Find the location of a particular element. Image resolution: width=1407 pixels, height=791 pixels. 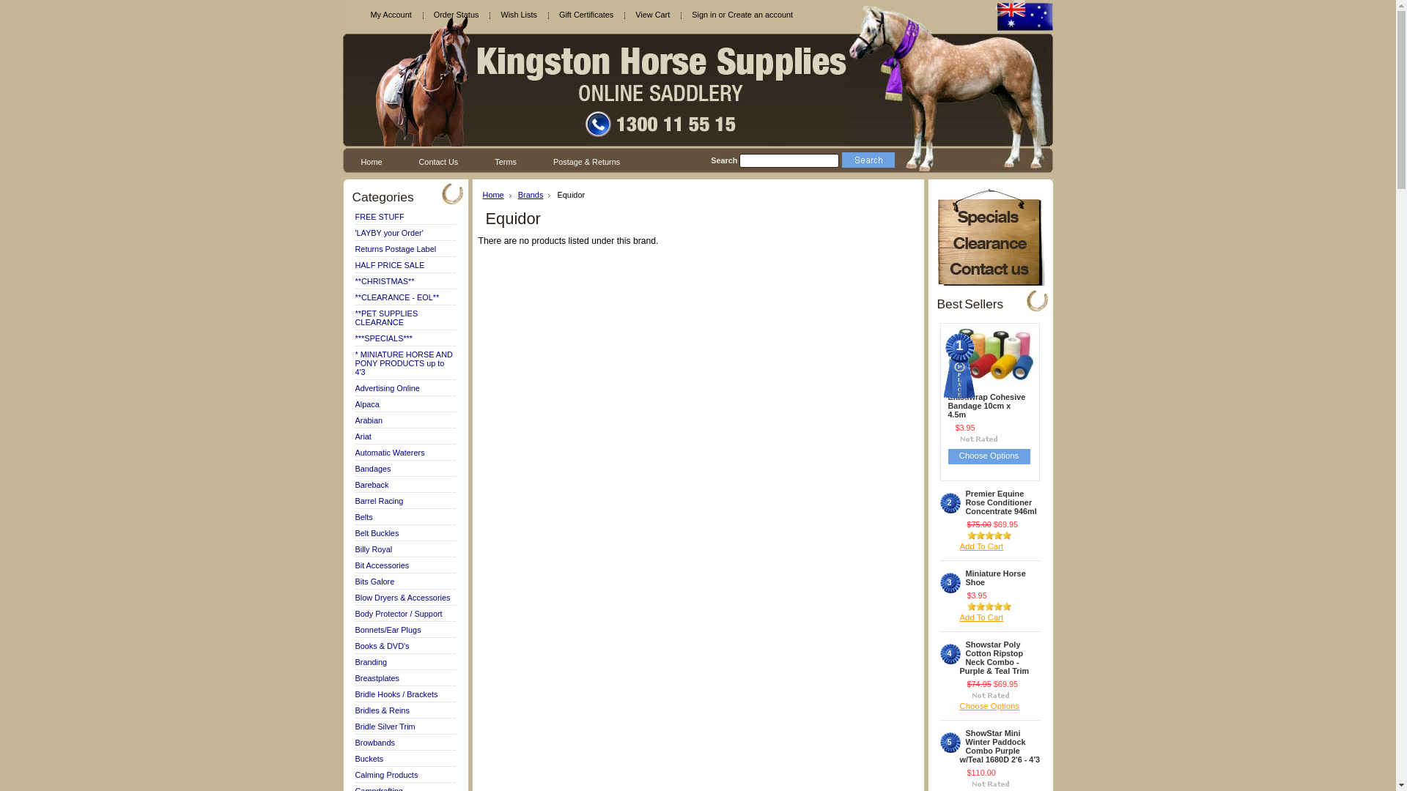

Alpaca is located at coordinates (366, 404).